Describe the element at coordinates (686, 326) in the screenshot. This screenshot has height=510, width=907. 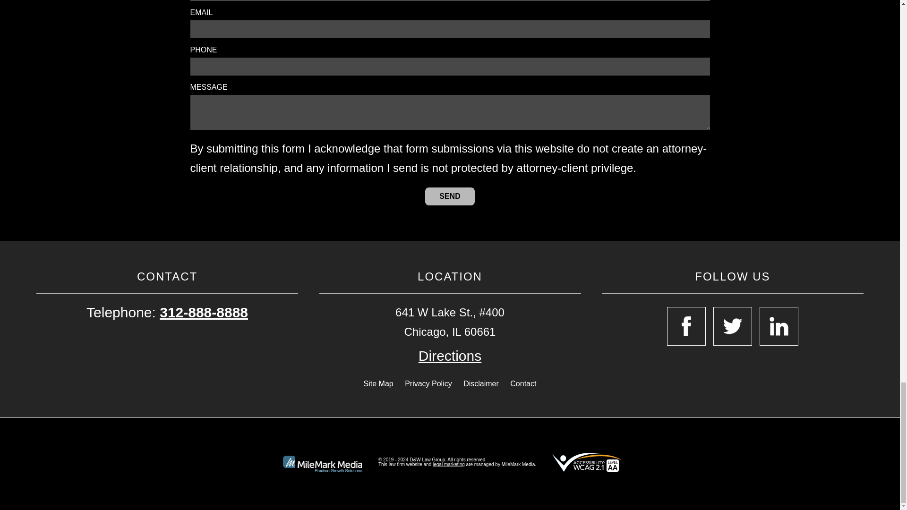
I see `Open Facebook in a New Window` at that location.